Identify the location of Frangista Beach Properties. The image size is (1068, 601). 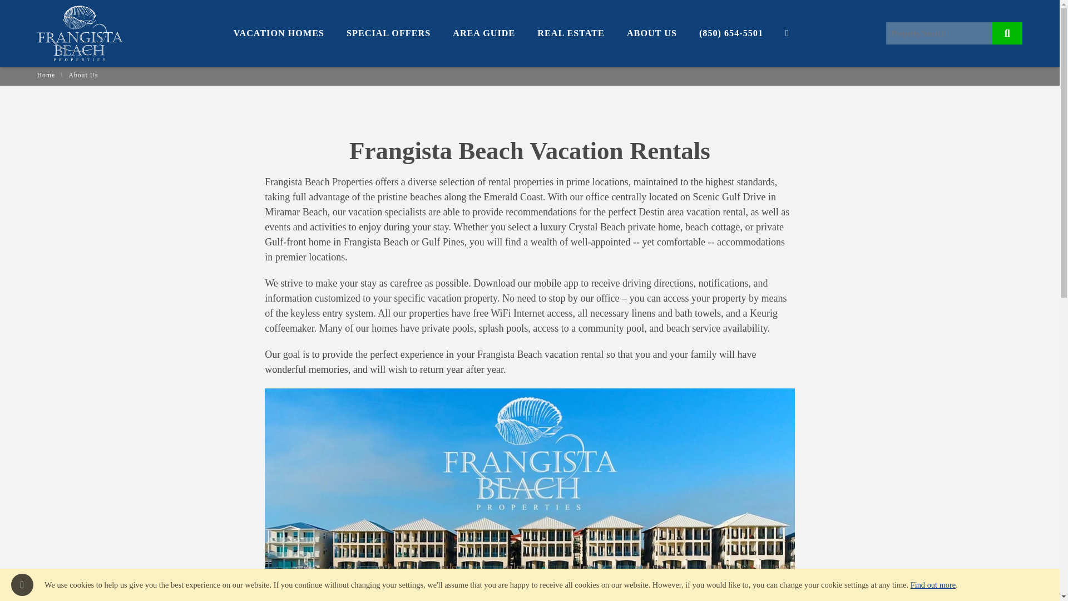
(80, 33).